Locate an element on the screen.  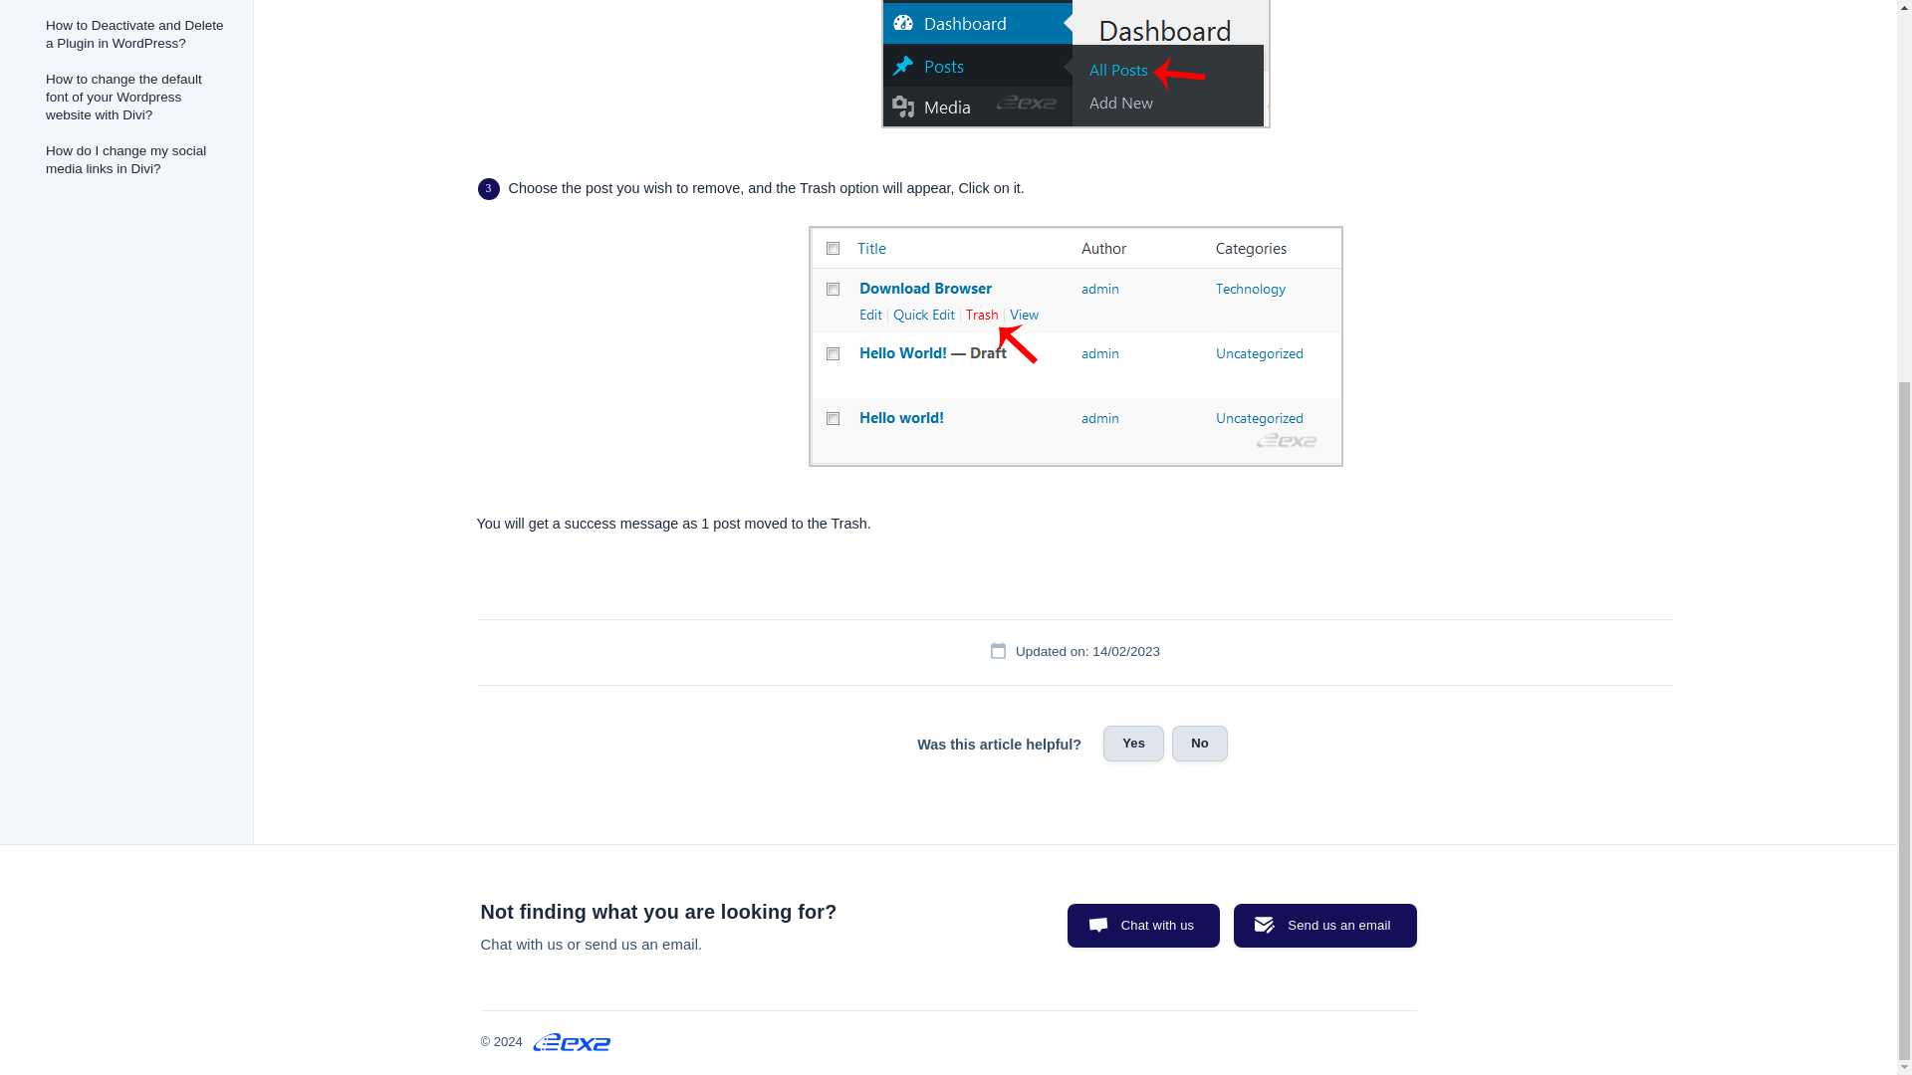
Yes is located at coordinates (1133, 743).